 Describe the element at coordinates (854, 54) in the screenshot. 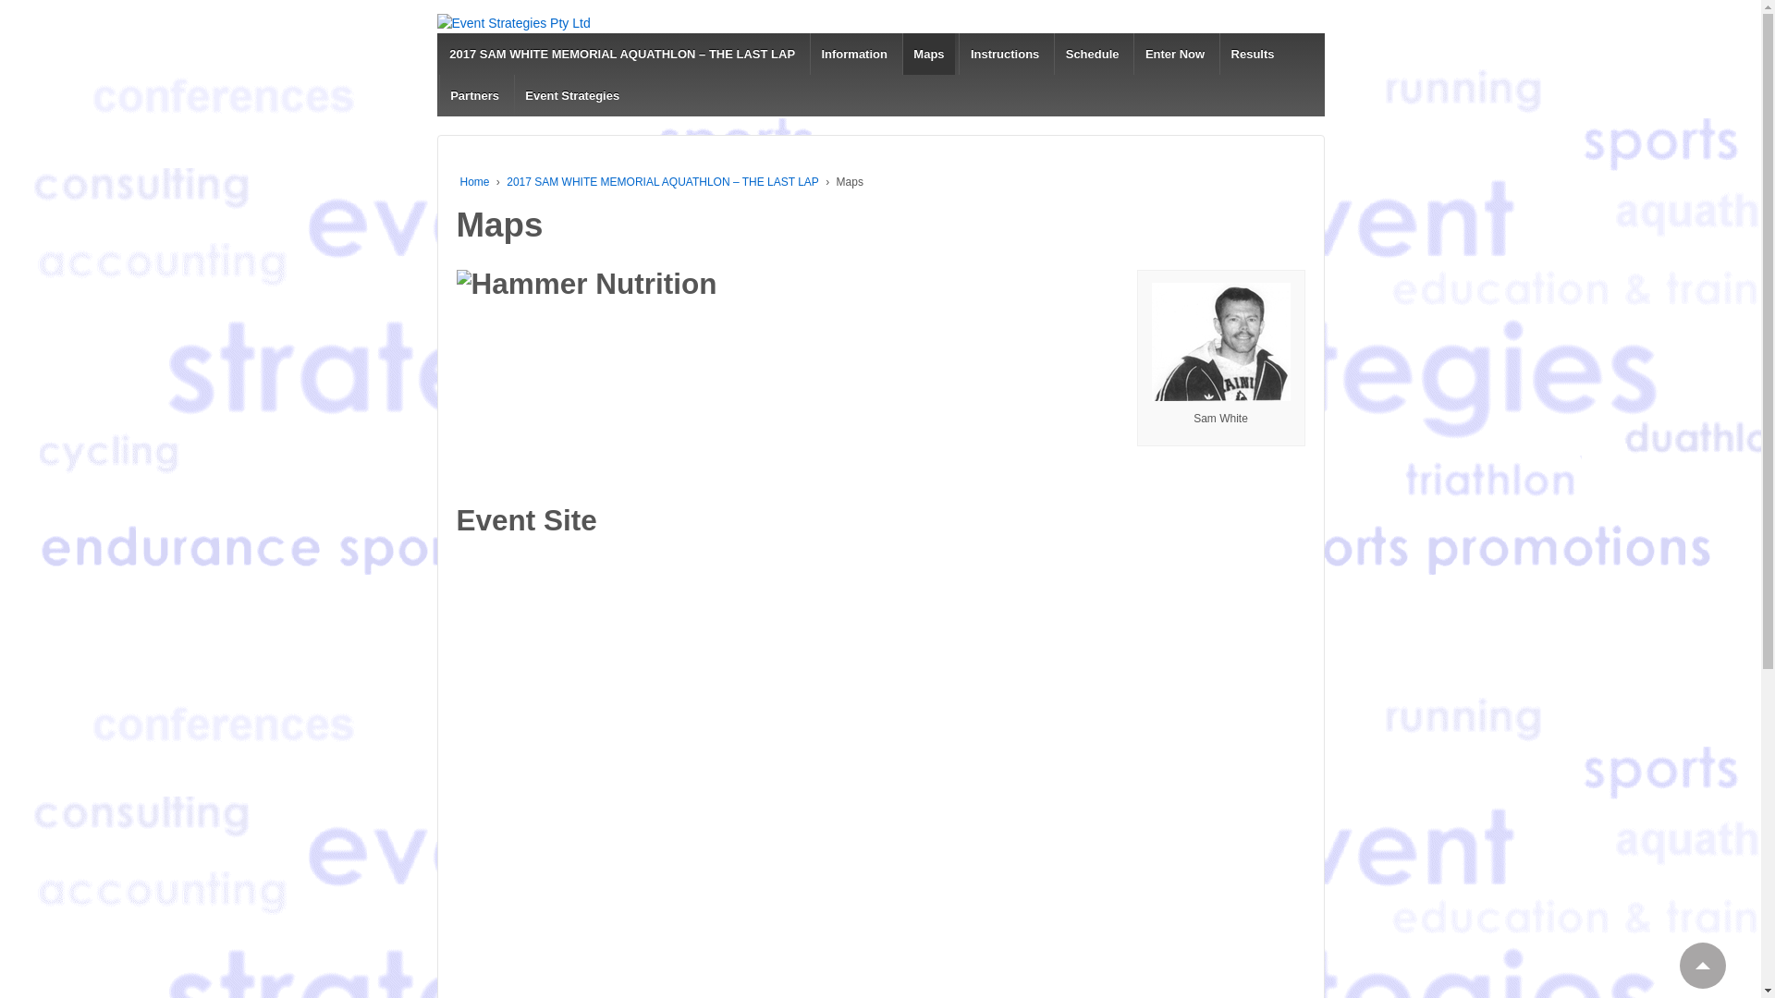

I see `Information` at that location.